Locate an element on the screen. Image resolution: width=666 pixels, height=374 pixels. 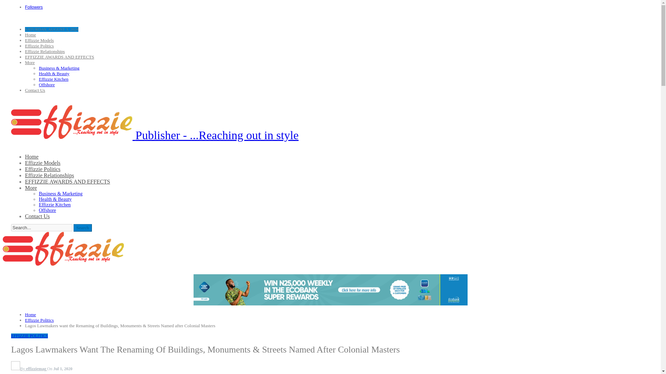
Effizzie Kitchen is located at coordinates (53, 79).